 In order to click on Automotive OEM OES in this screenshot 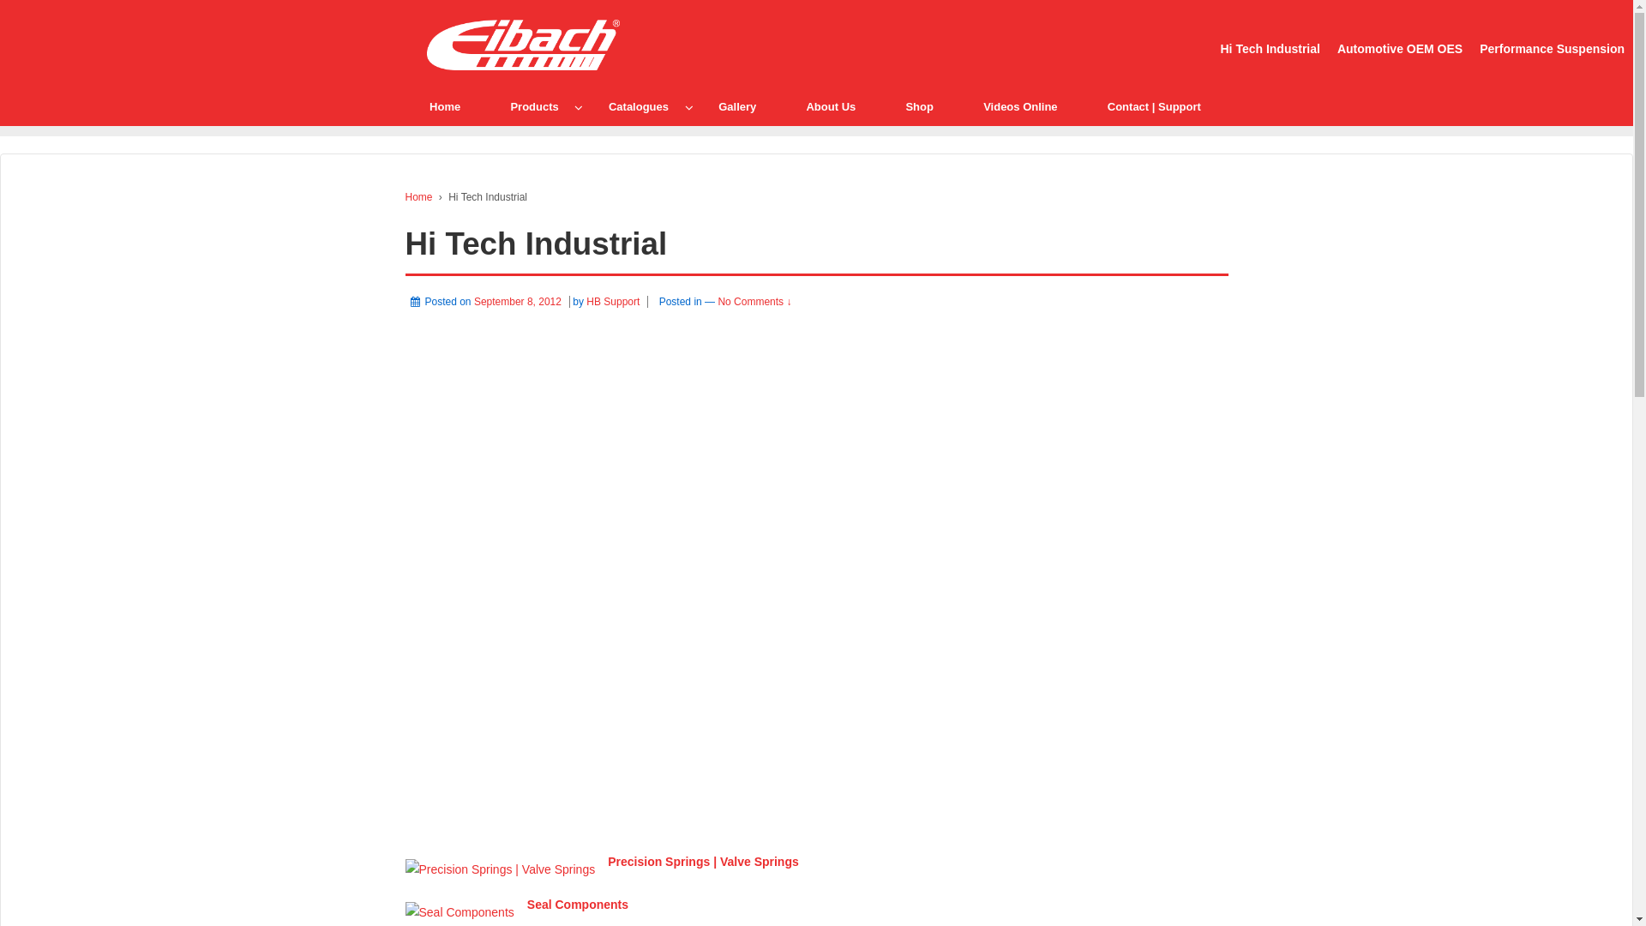, I will do `click(1400, 50)`.